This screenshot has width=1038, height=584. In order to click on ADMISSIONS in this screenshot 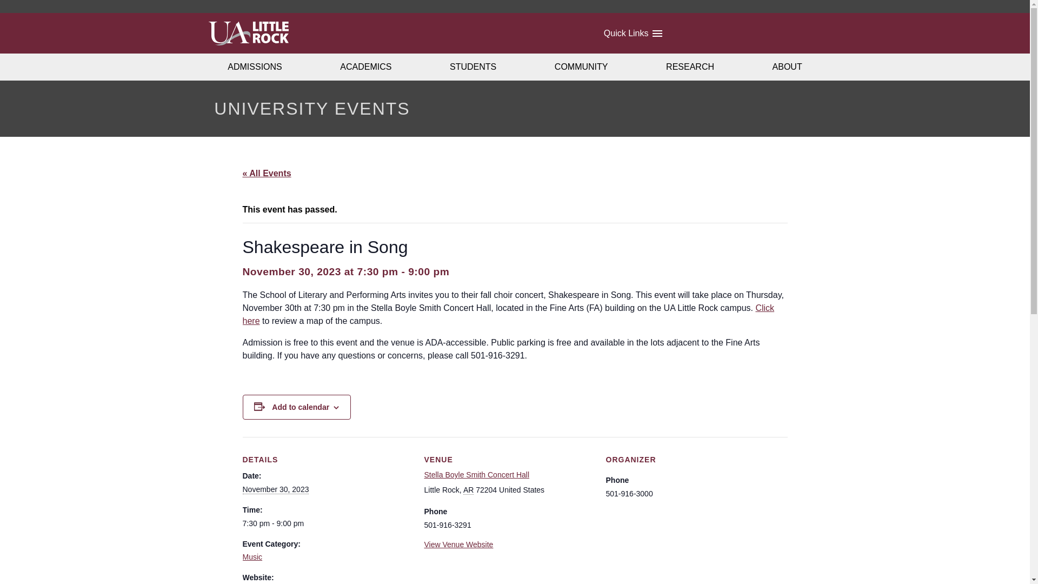, I will do `click(255, 67)`.